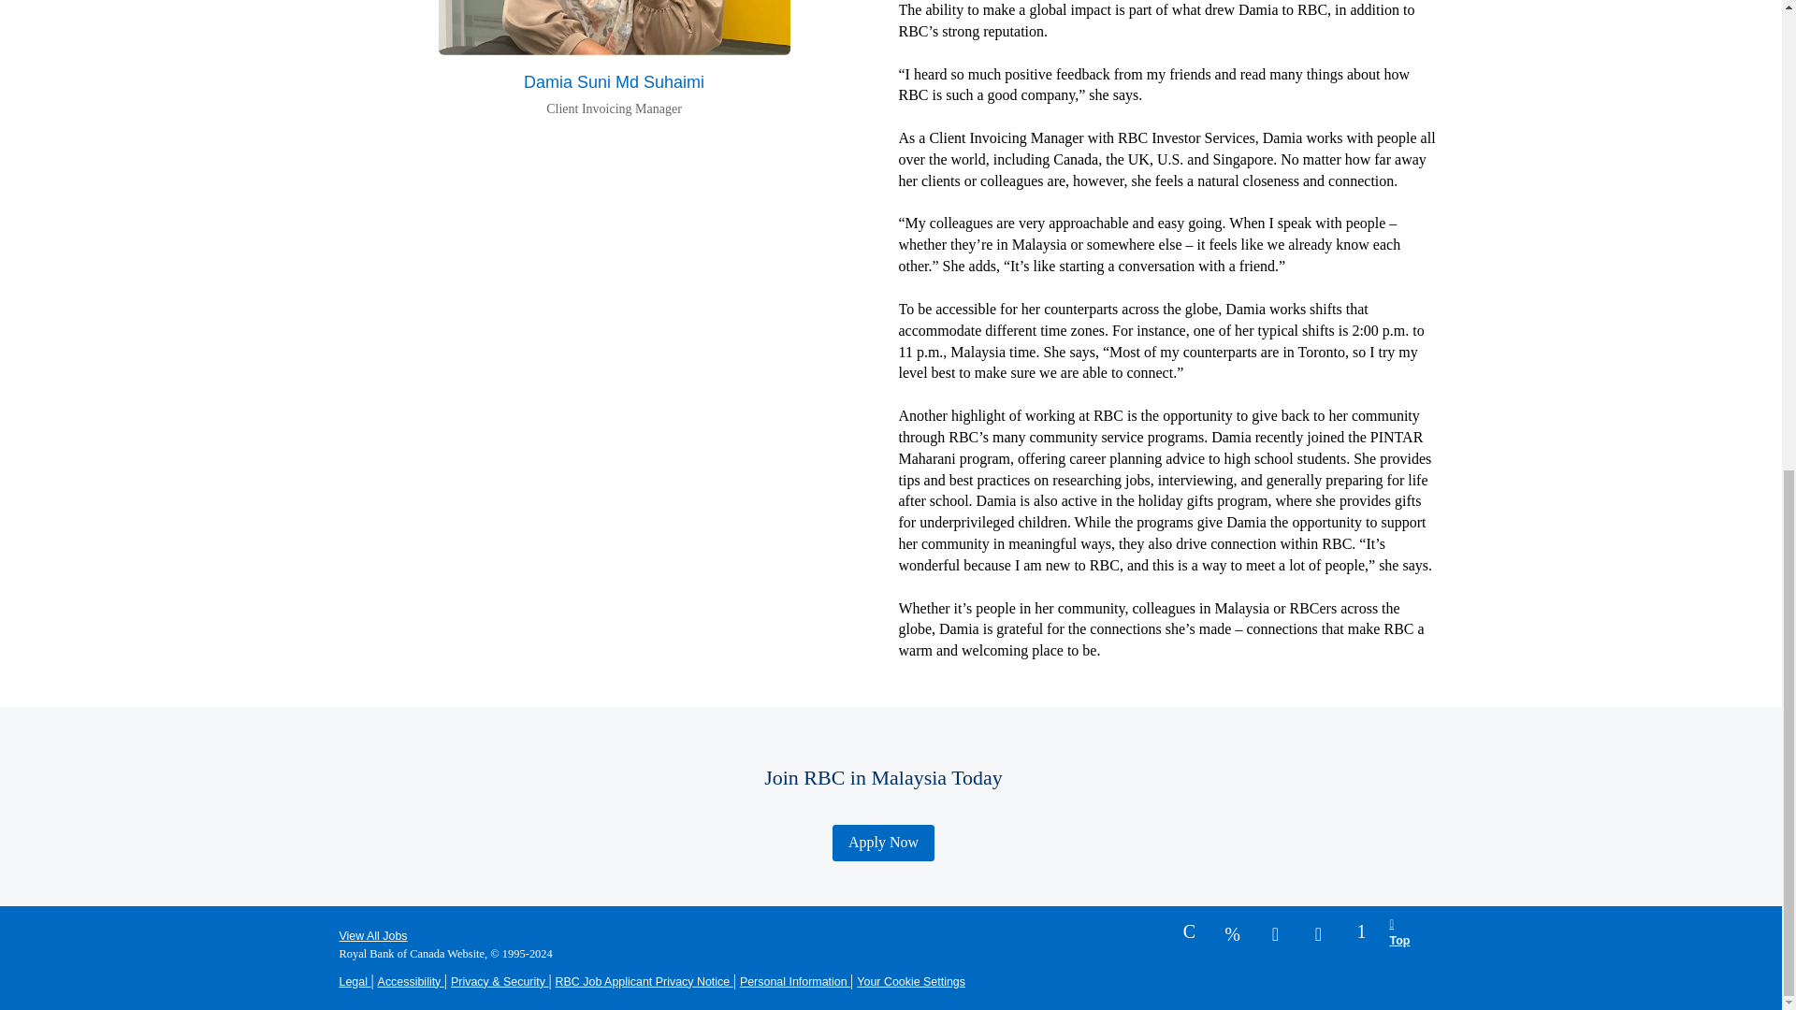 The width and height of the screenshot is (1796, 1010). Describe the element at coordinates (1190, 930) in the screenshot. I see `RBC careers in Facebook` at that location.